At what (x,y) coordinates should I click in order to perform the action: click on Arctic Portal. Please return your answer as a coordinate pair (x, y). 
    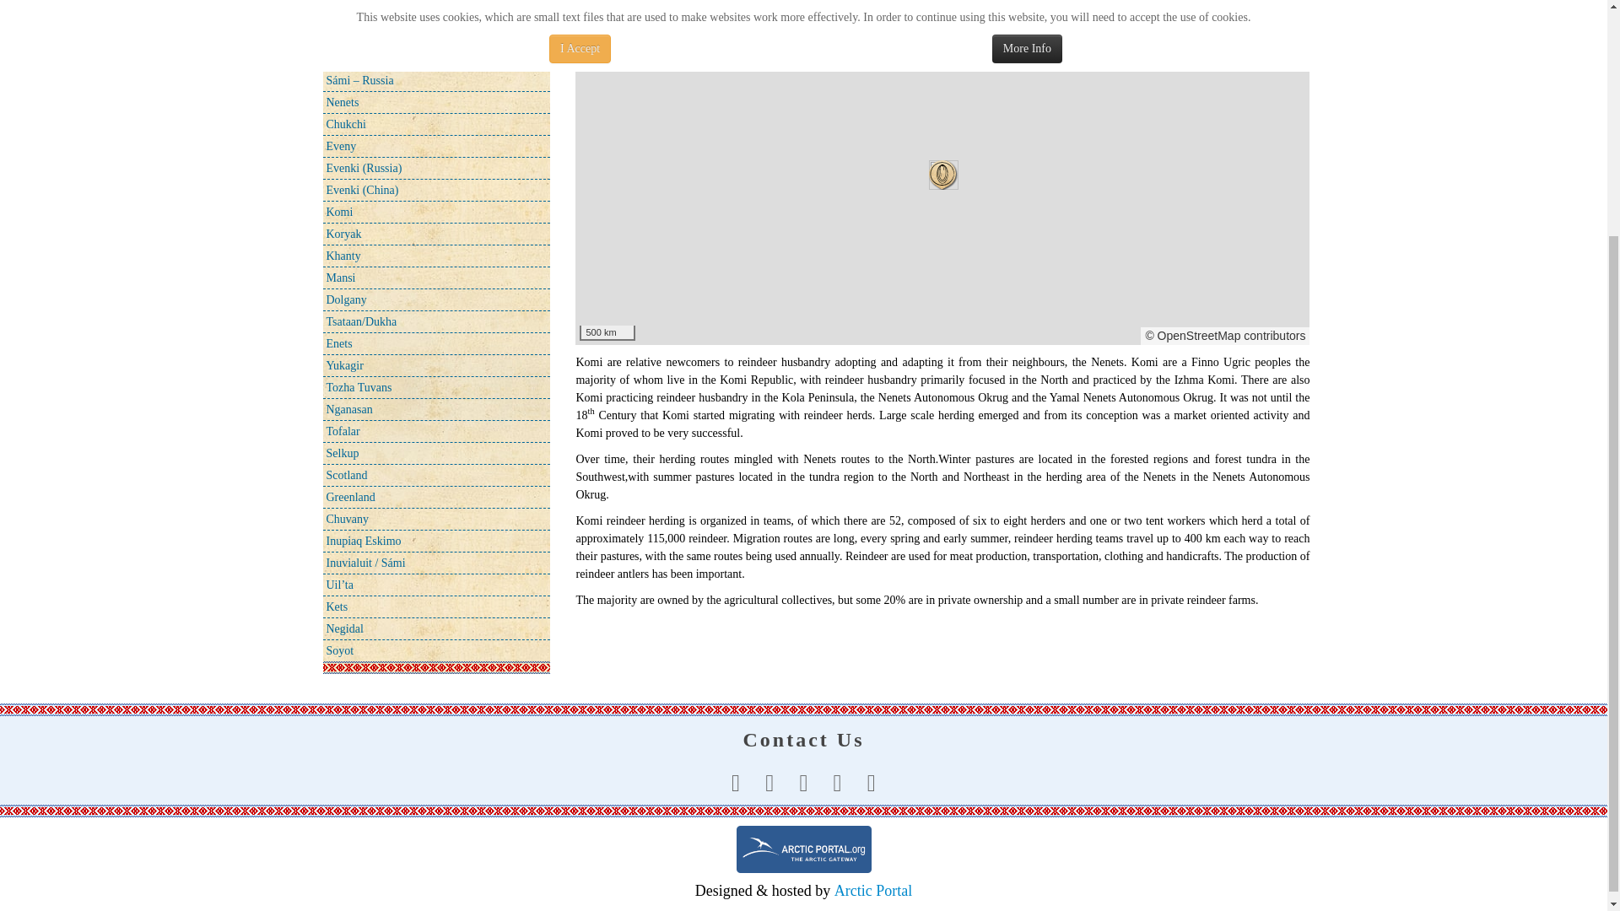
    Looking at the image, I should click on (872, 891).